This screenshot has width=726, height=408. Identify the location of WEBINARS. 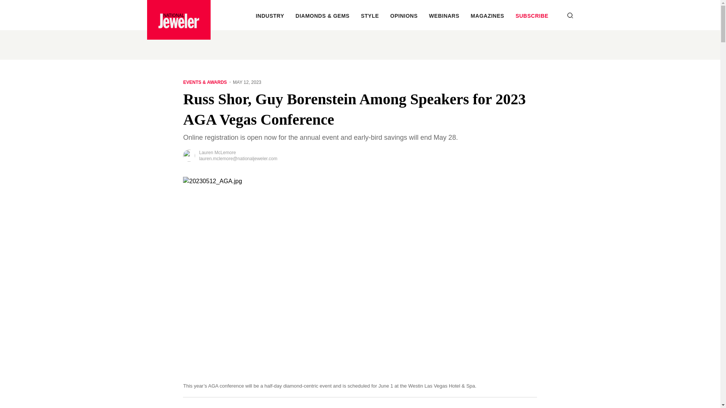
(444, 15).